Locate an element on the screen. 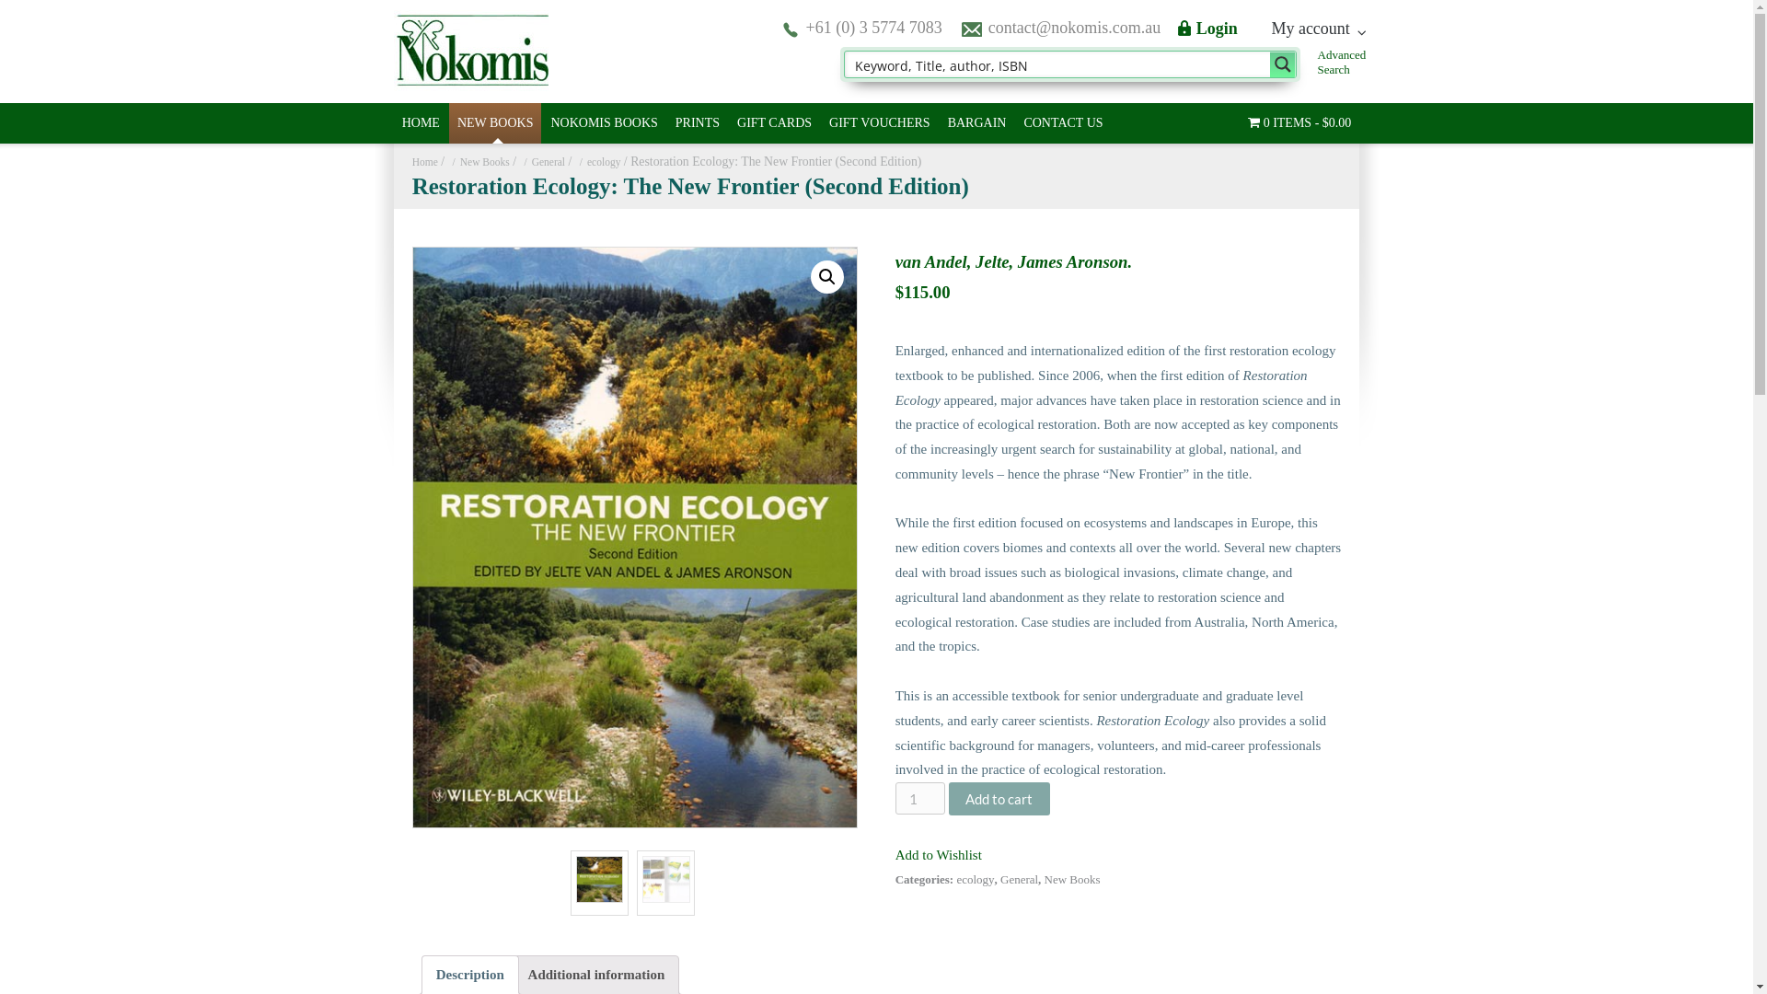 Image resolution: width=1767 pixels, height=994 pixels. NOKOMIS BOOKS is located at coordinates (604, 123).